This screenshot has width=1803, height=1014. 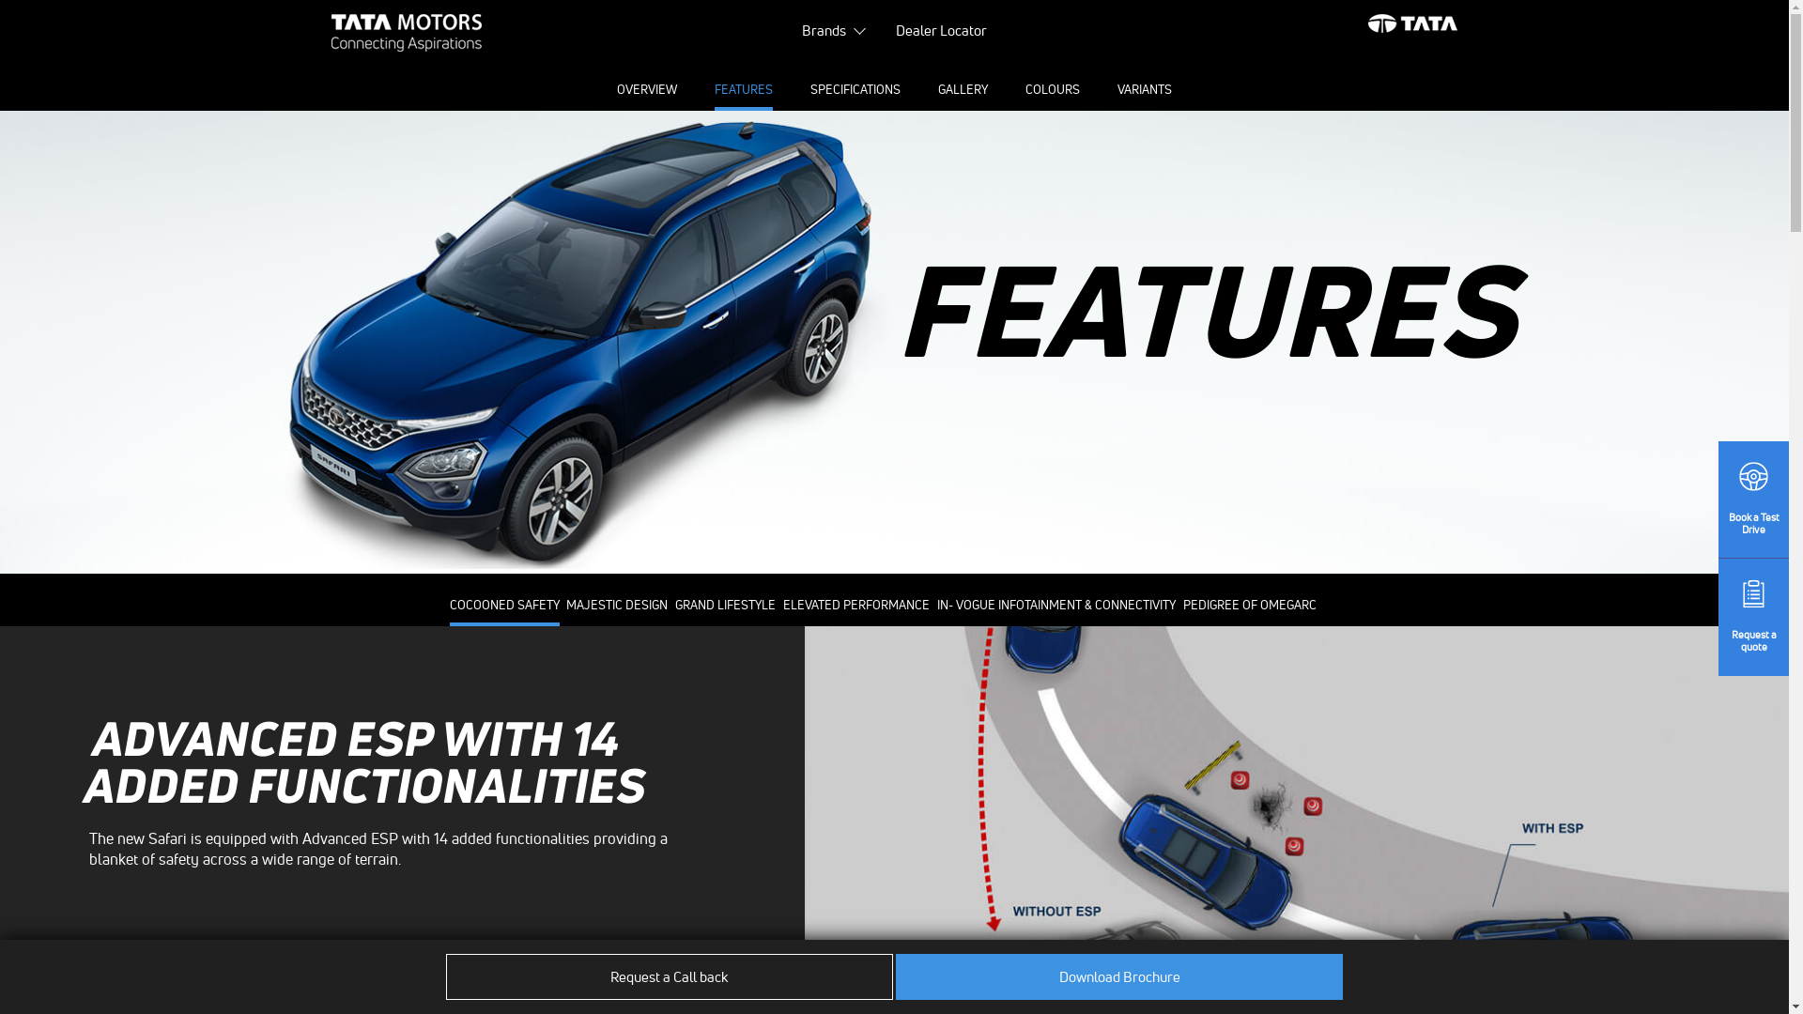 I want to click on Tata Nexon Features, so click(x=894, y=341).